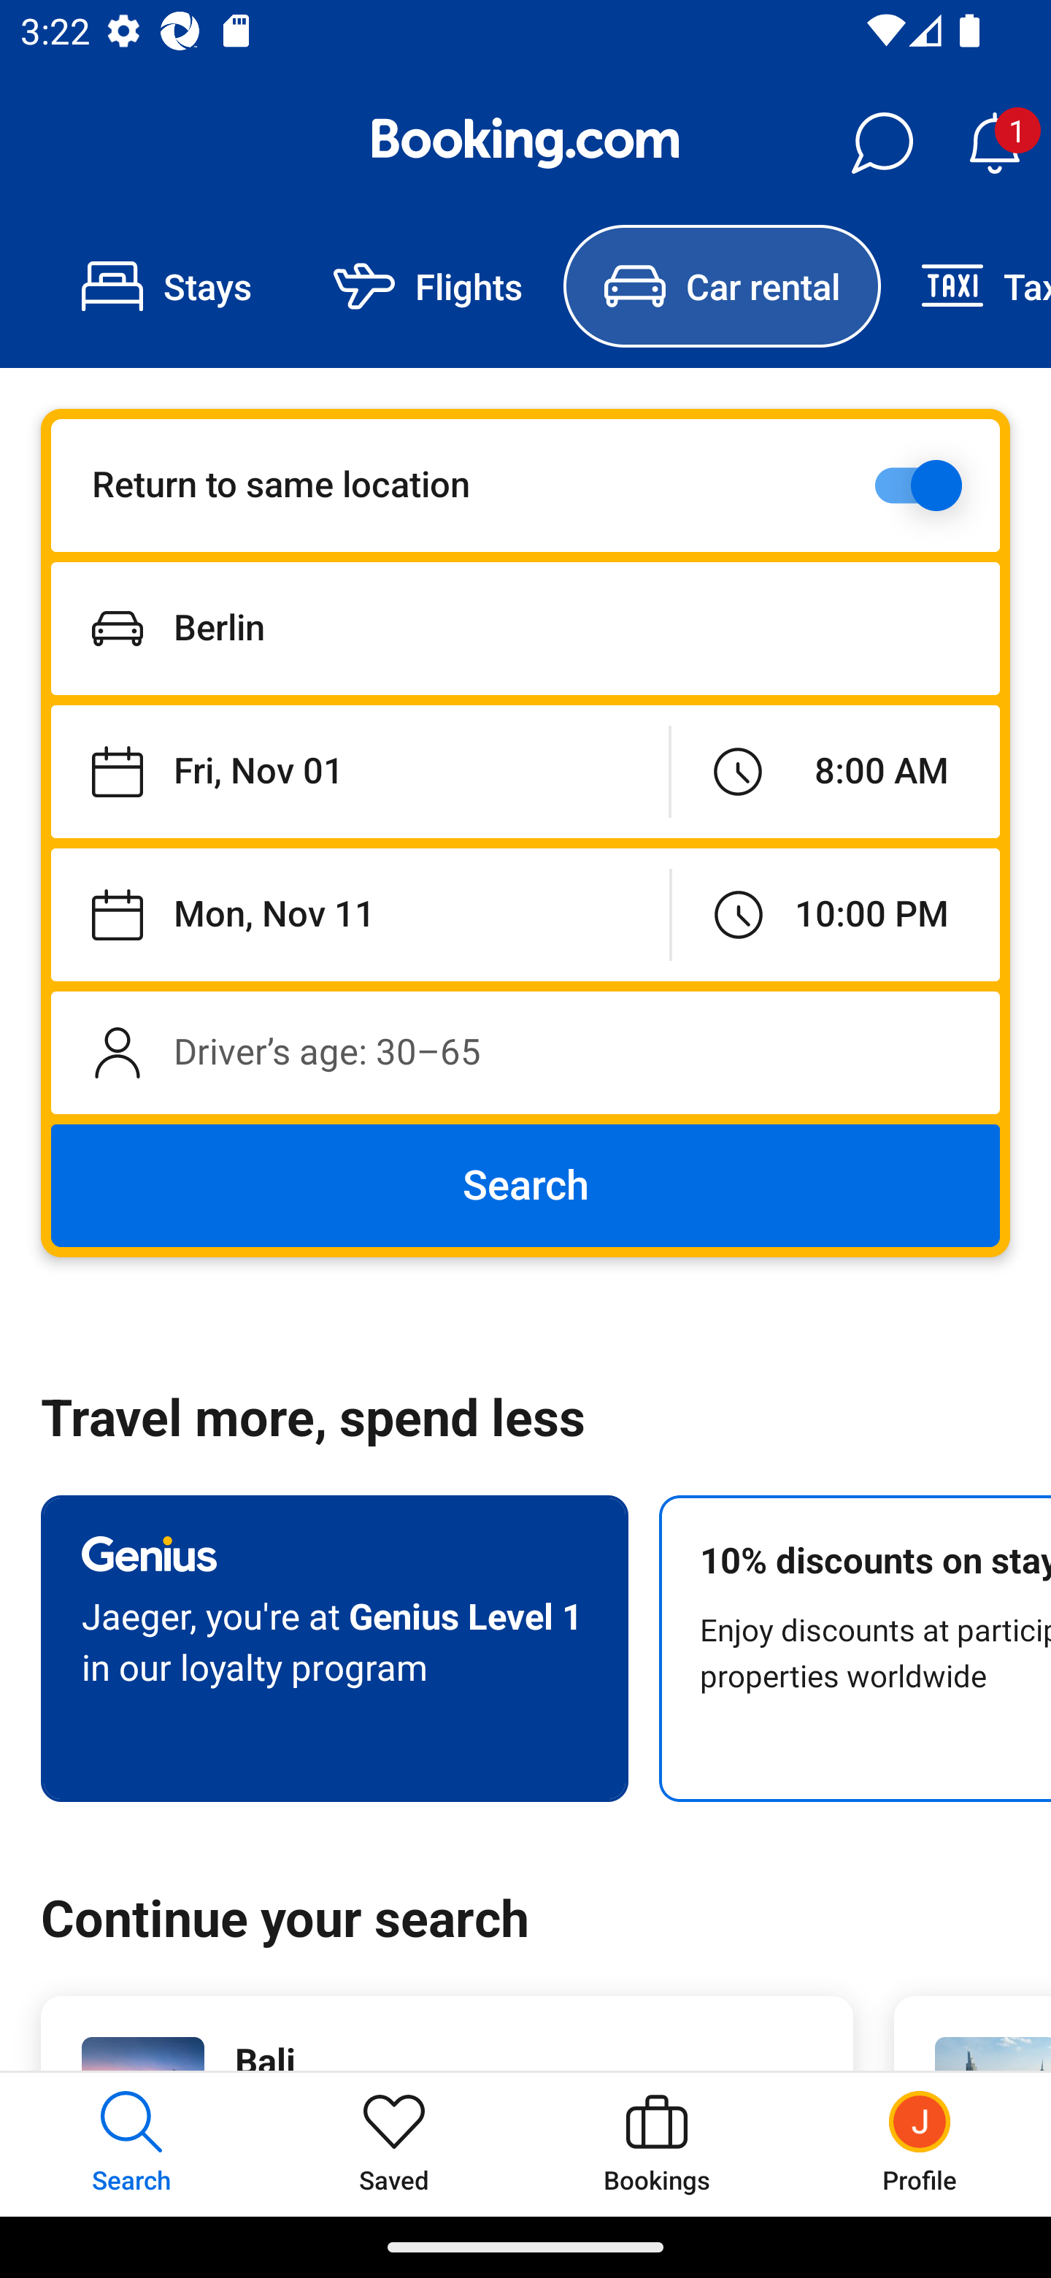 The height and width of the screenshot is (2278, 1051). I want to click on Search, so click(525, 1186).